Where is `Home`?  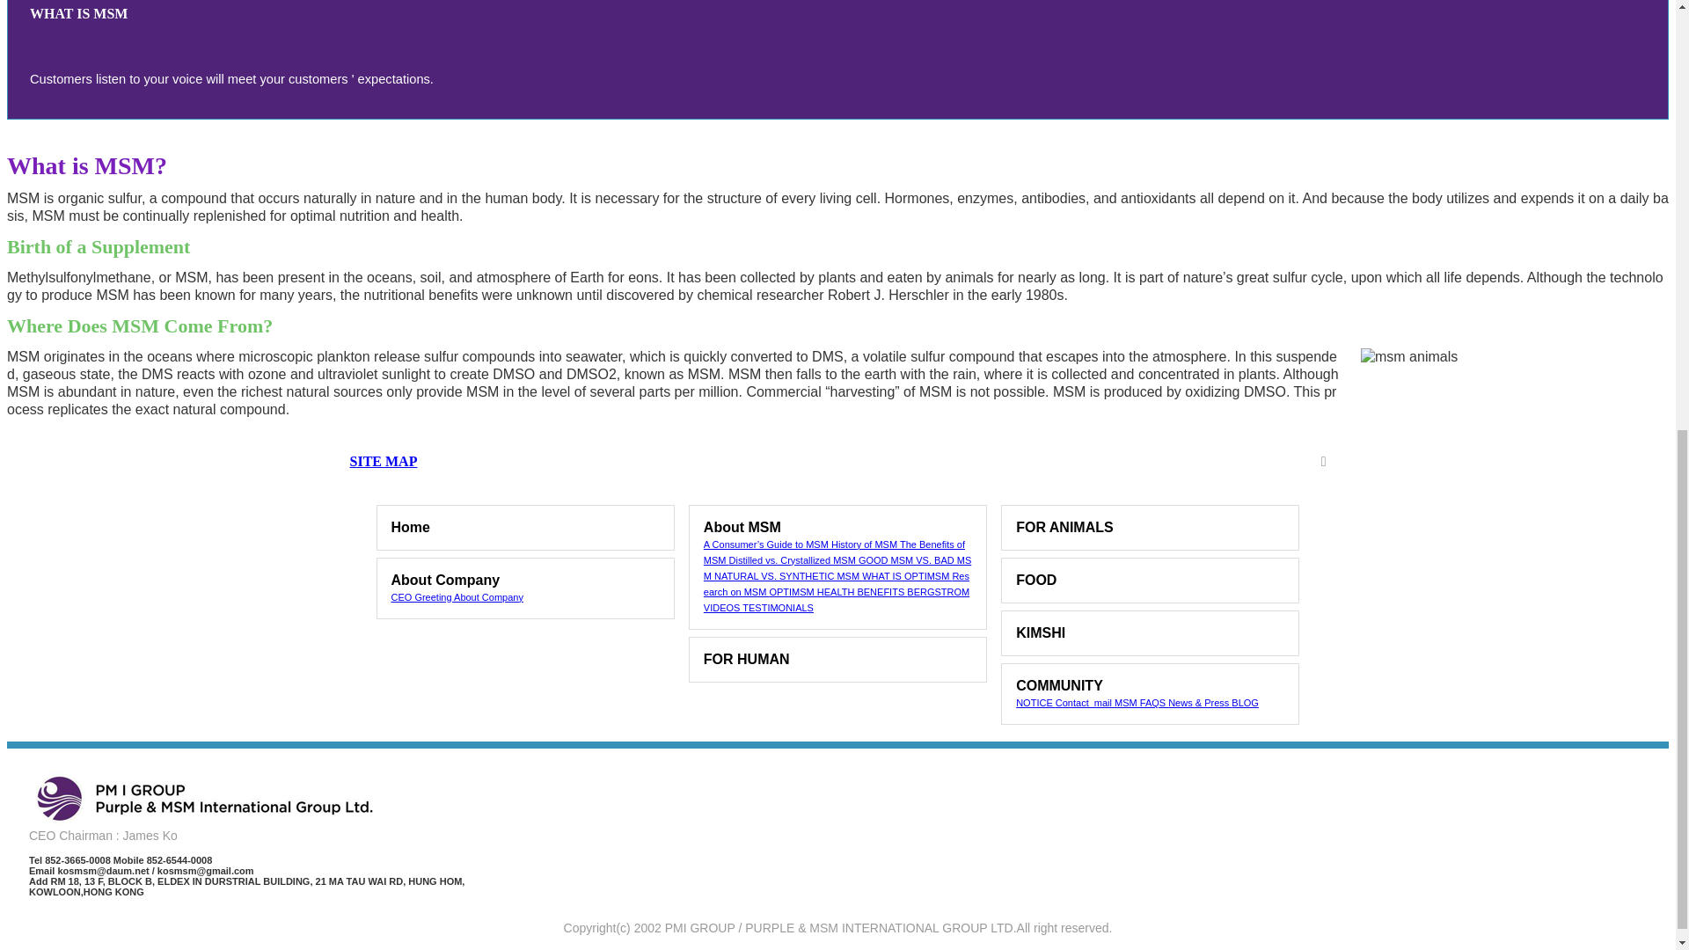
Home is located at coordinates (524, 528).